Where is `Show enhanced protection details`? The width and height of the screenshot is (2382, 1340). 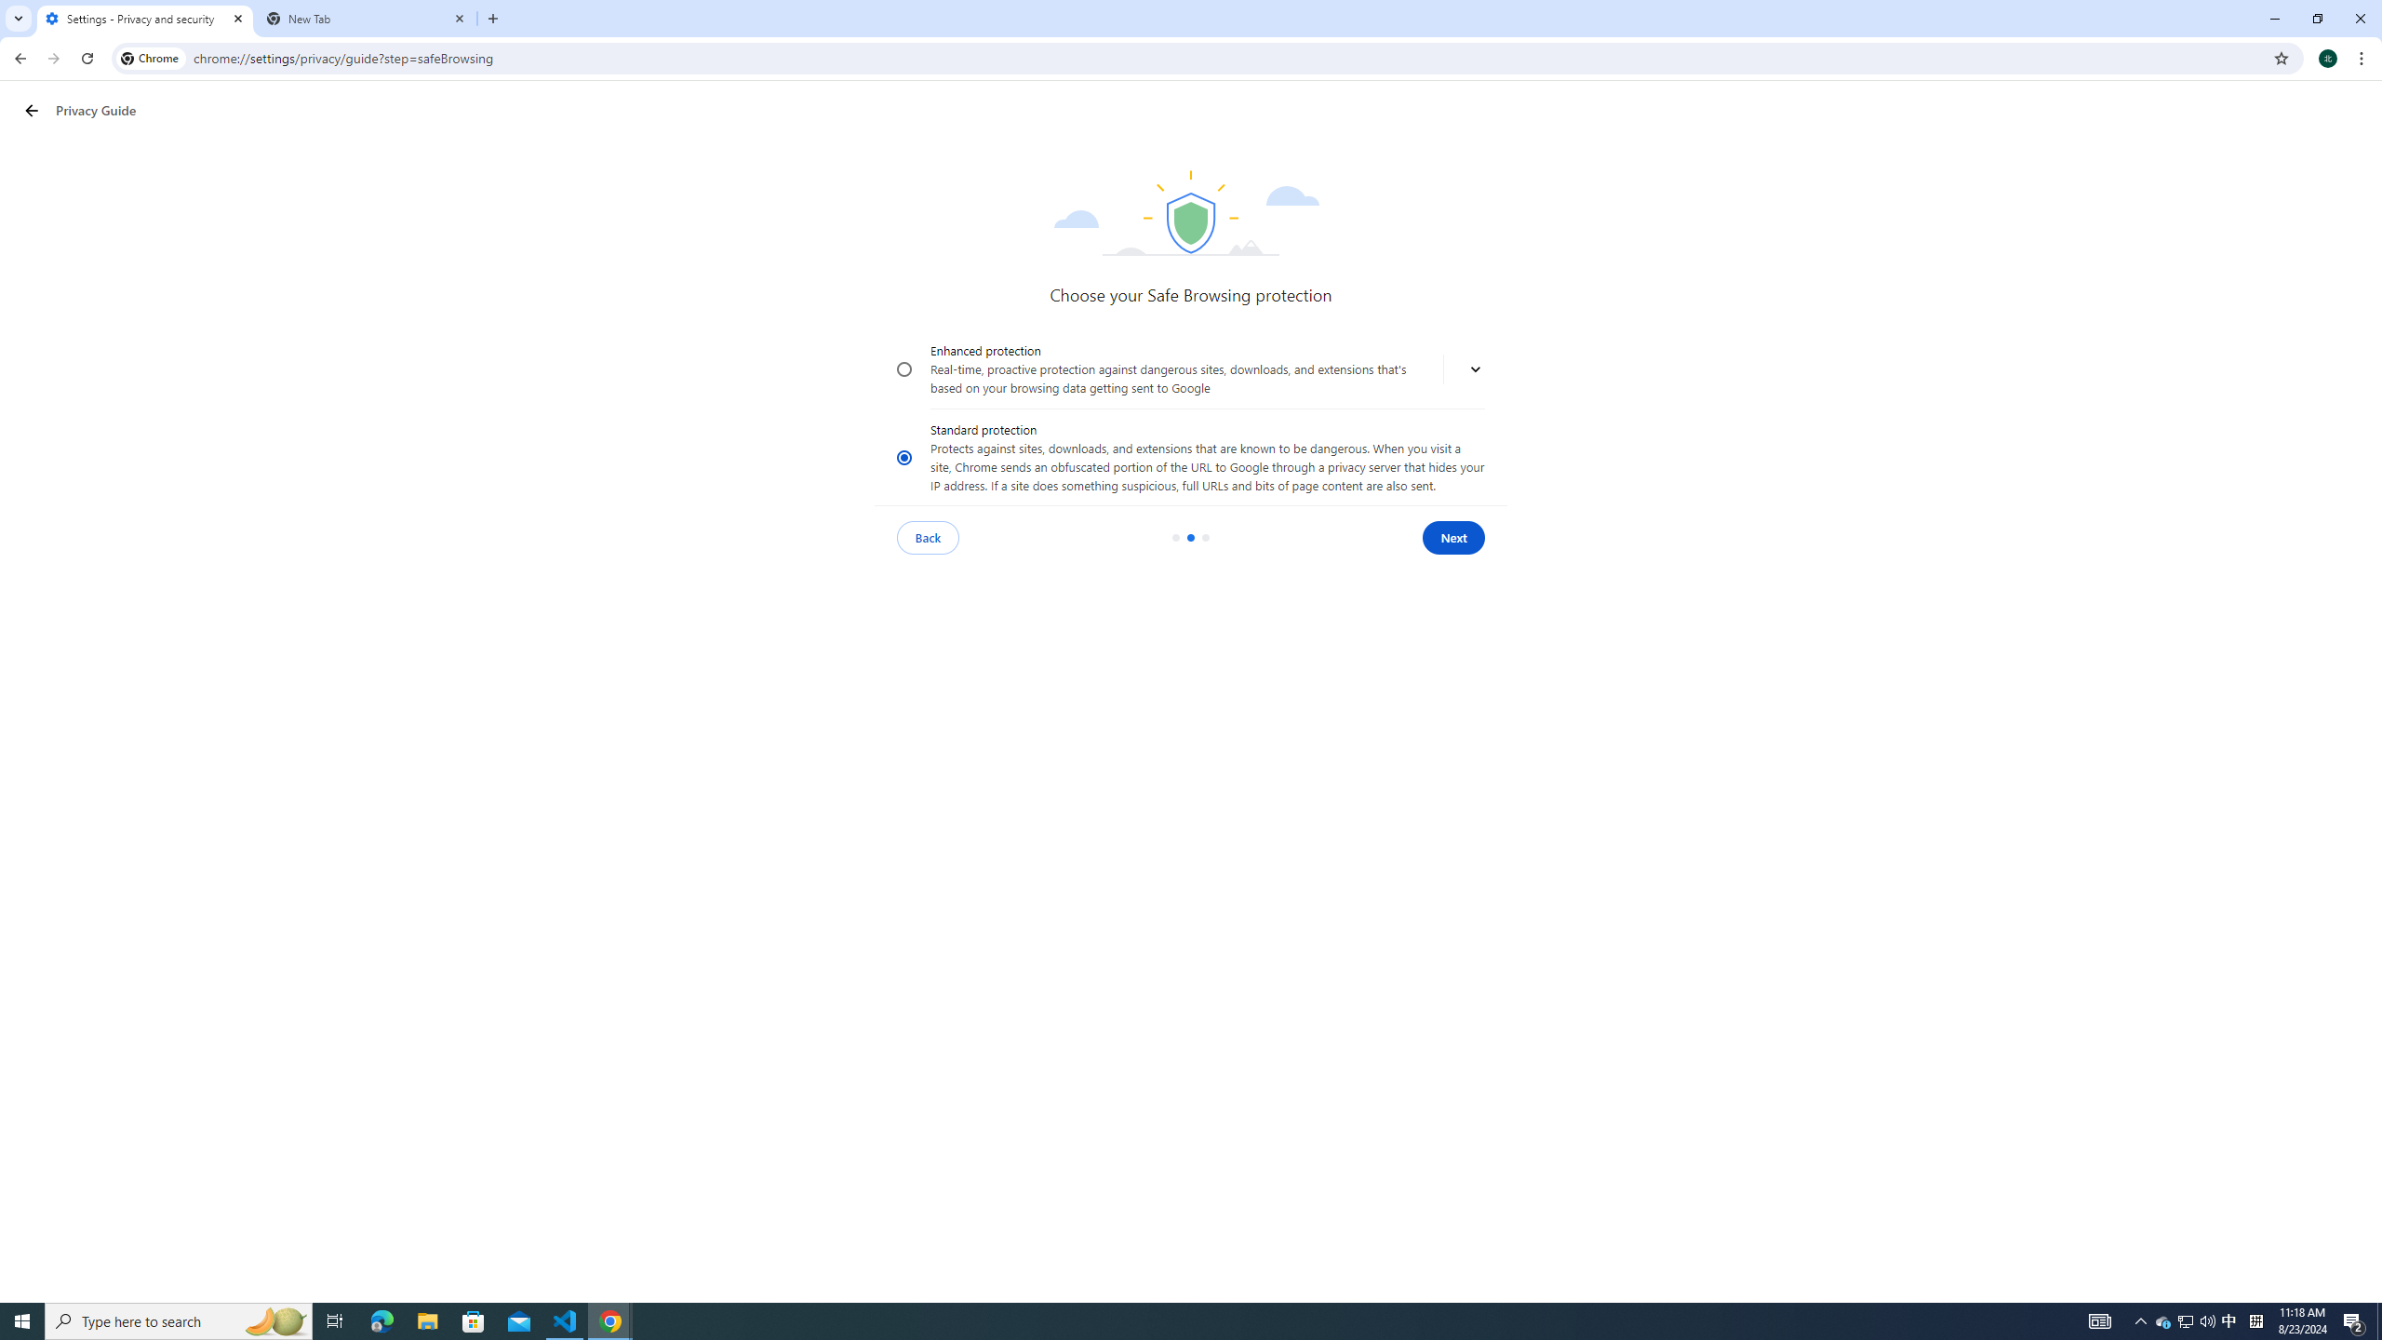 Show enhanced protection details is located at coordinates (1476, 369).